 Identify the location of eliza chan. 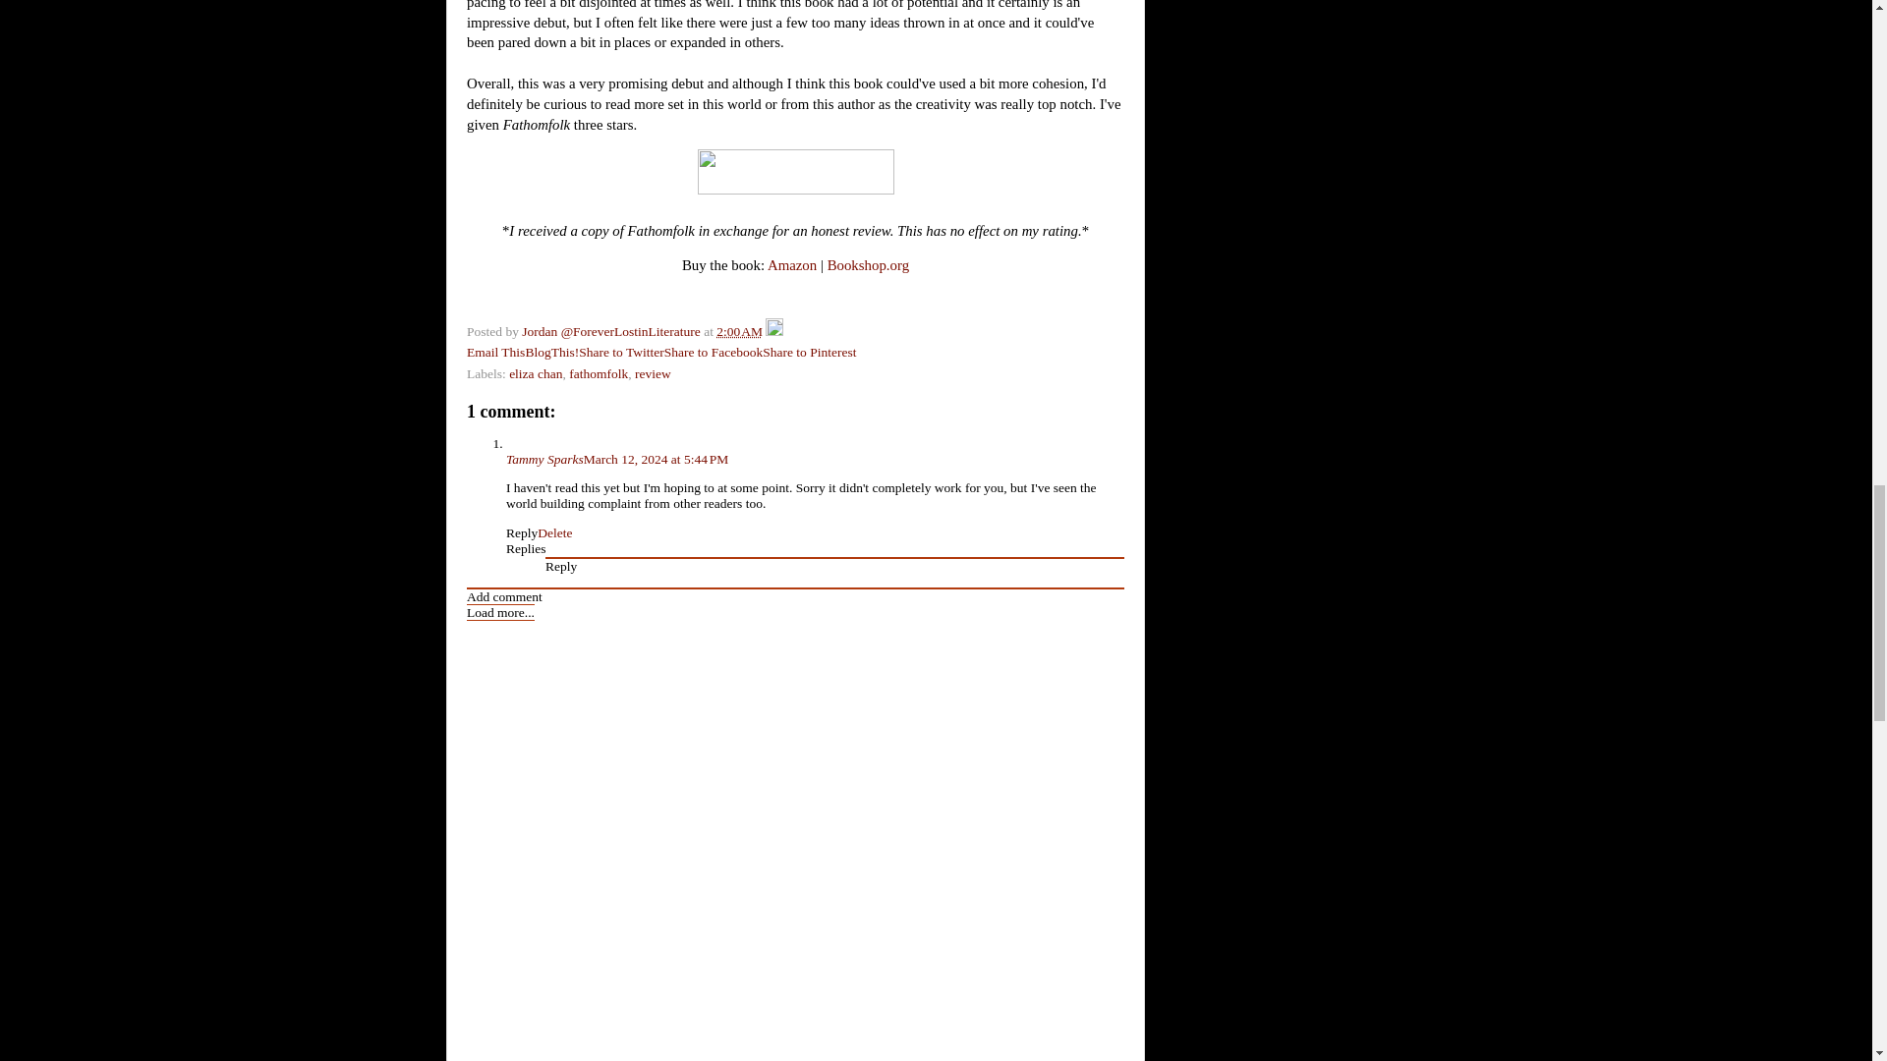
(536, 373).